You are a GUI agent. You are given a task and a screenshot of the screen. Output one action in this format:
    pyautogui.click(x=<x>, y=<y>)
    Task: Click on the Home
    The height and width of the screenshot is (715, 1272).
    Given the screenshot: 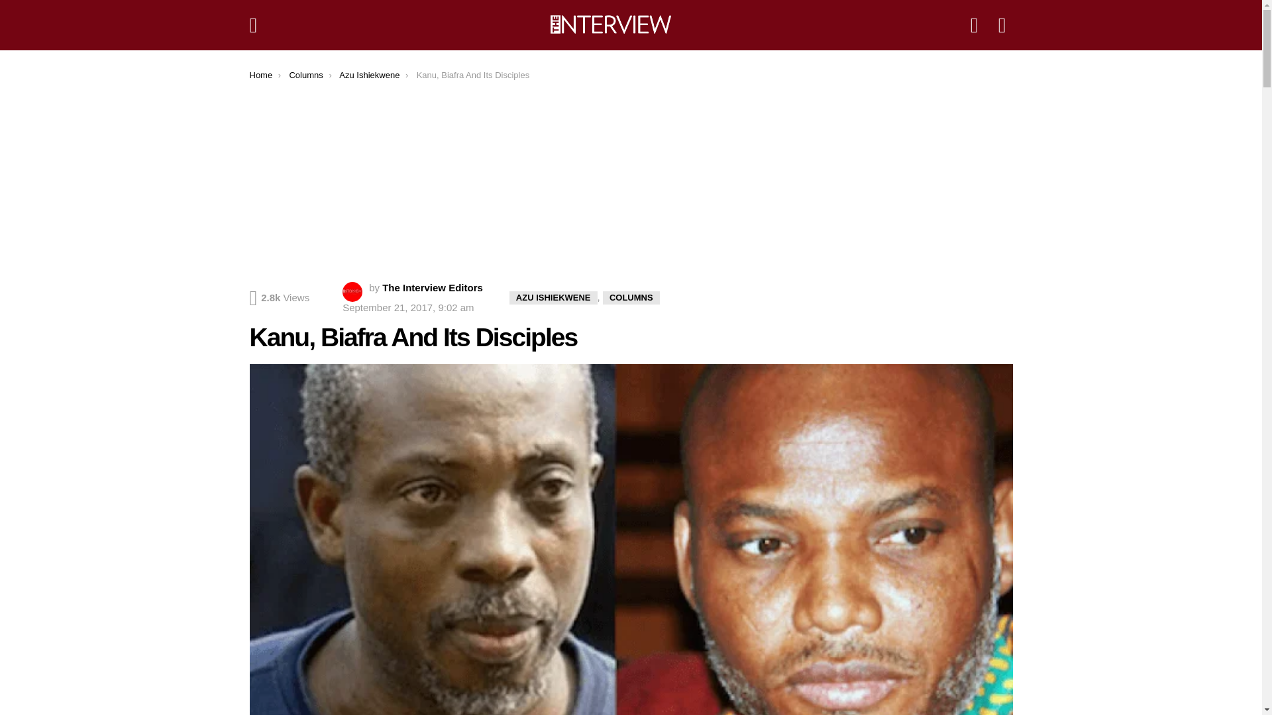 What is the action you would take?
    pyautogui.click(x=260, y=74)
    